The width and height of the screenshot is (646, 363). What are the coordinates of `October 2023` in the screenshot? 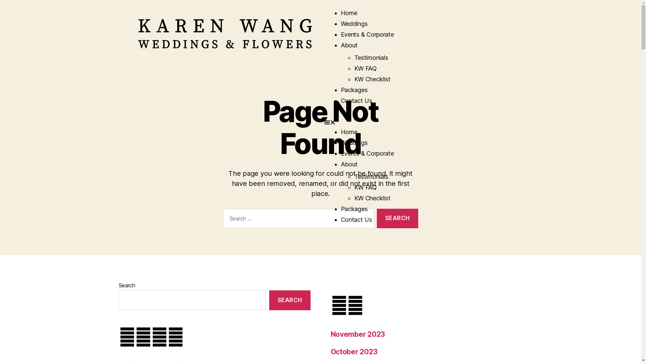 It's located at (354, 352).